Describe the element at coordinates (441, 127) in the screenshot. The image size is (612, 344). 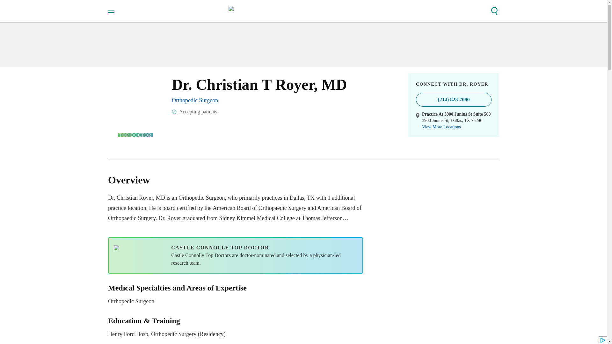
I see `View More Locations` at that location.